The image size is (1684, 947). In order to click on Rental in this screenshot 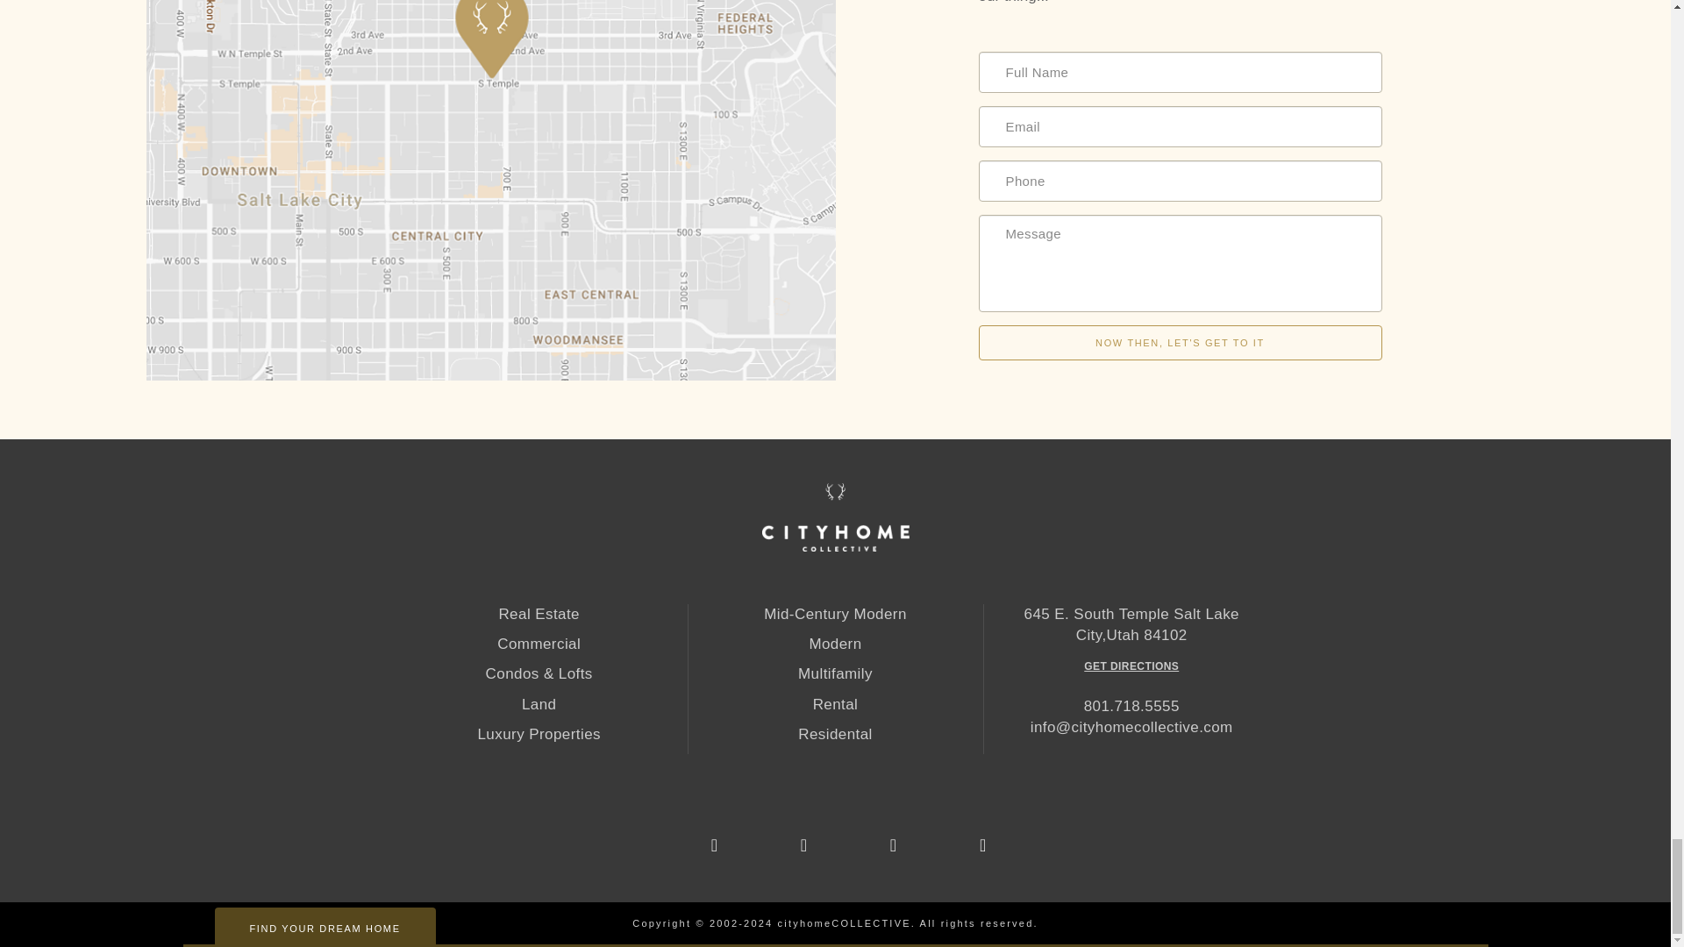, I will do `click(835, 705)`.